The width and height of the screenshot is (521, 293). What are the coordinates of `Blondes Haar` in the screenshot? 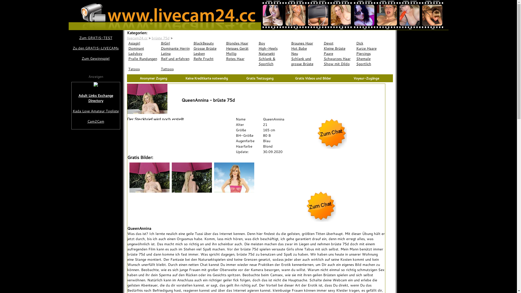 It's located at (241, 43).